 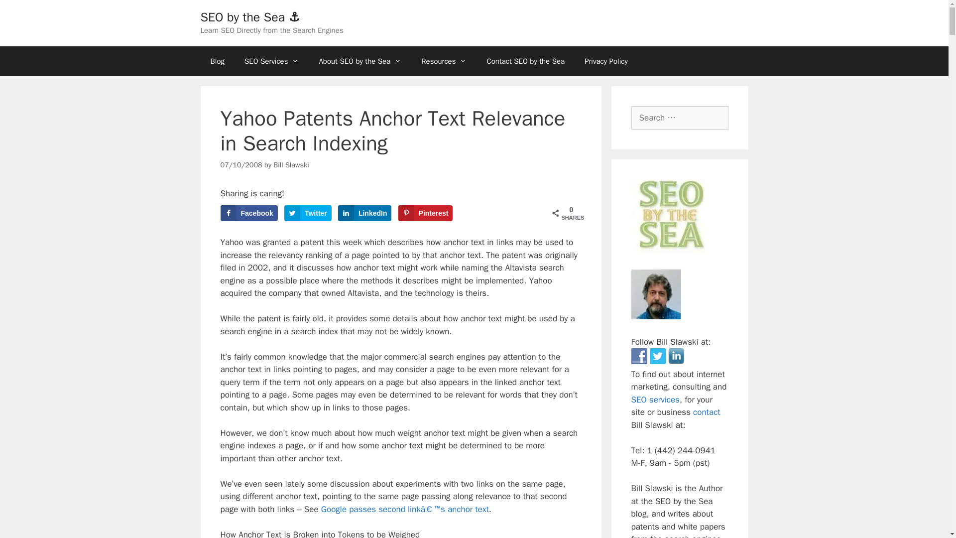 I want to click on Follow Us on LinkedIn, so click(x=676, y=356).